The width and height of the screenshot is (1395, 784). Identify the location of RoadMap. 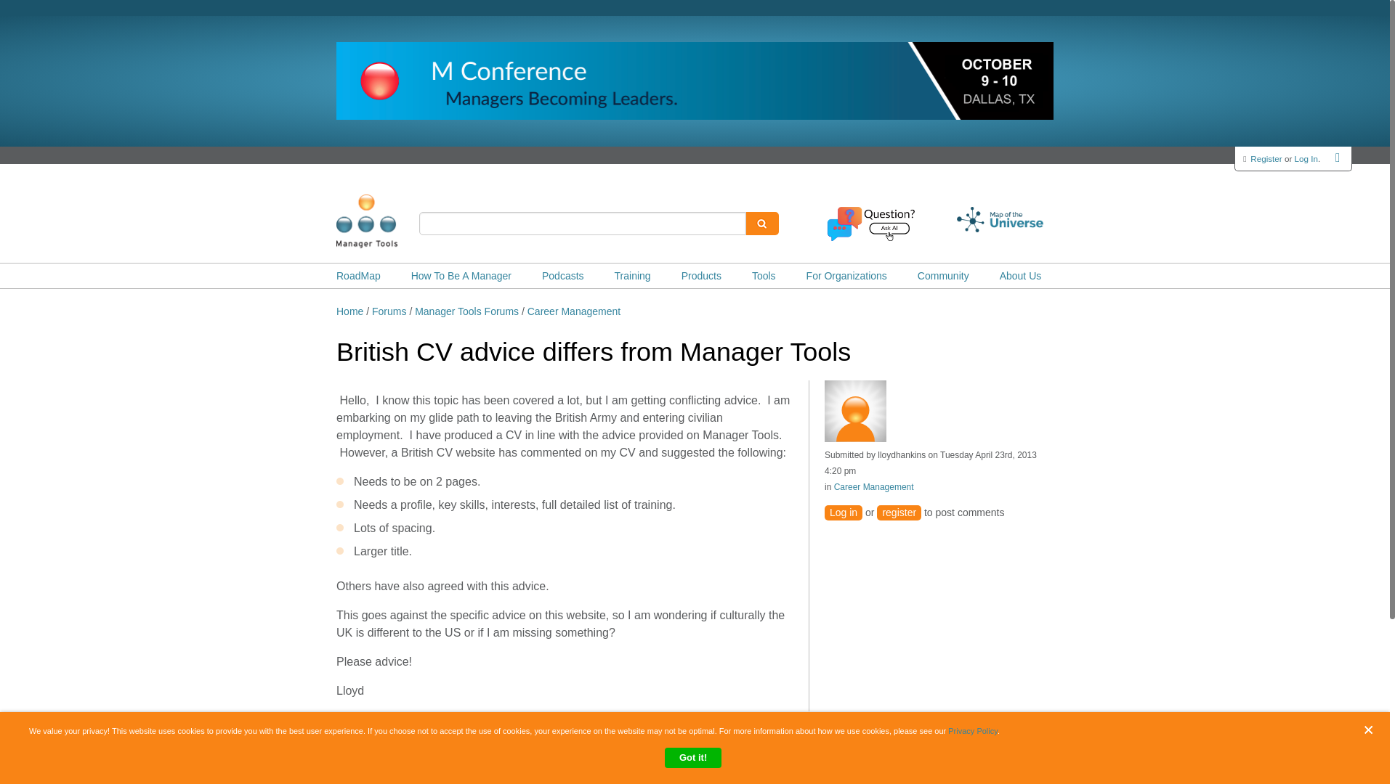
(358, 276).